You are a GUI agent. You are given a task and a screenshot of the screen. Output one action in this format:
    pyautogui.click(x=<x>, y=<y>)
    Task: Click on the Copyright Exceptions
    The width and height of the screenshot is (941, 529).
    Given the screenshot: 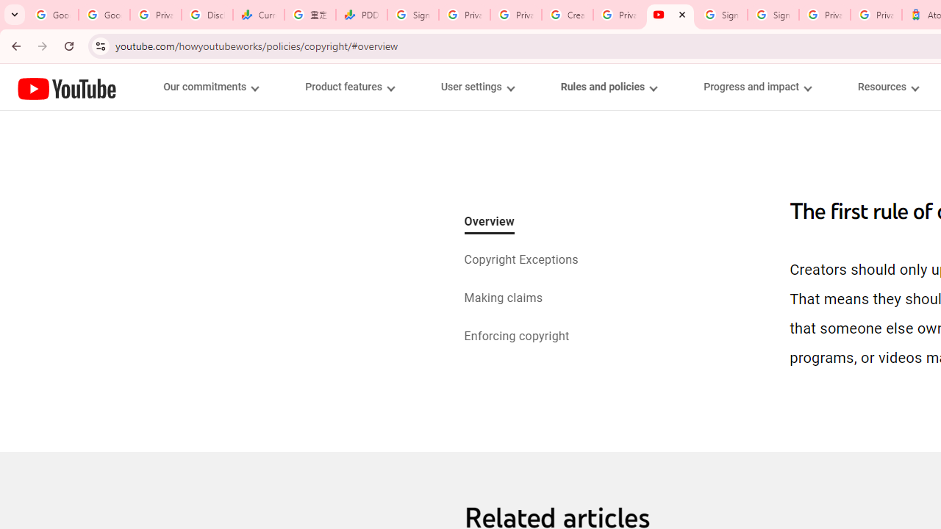 What is the action you would take?
    pyautogui.click(x=521, y=260)
    